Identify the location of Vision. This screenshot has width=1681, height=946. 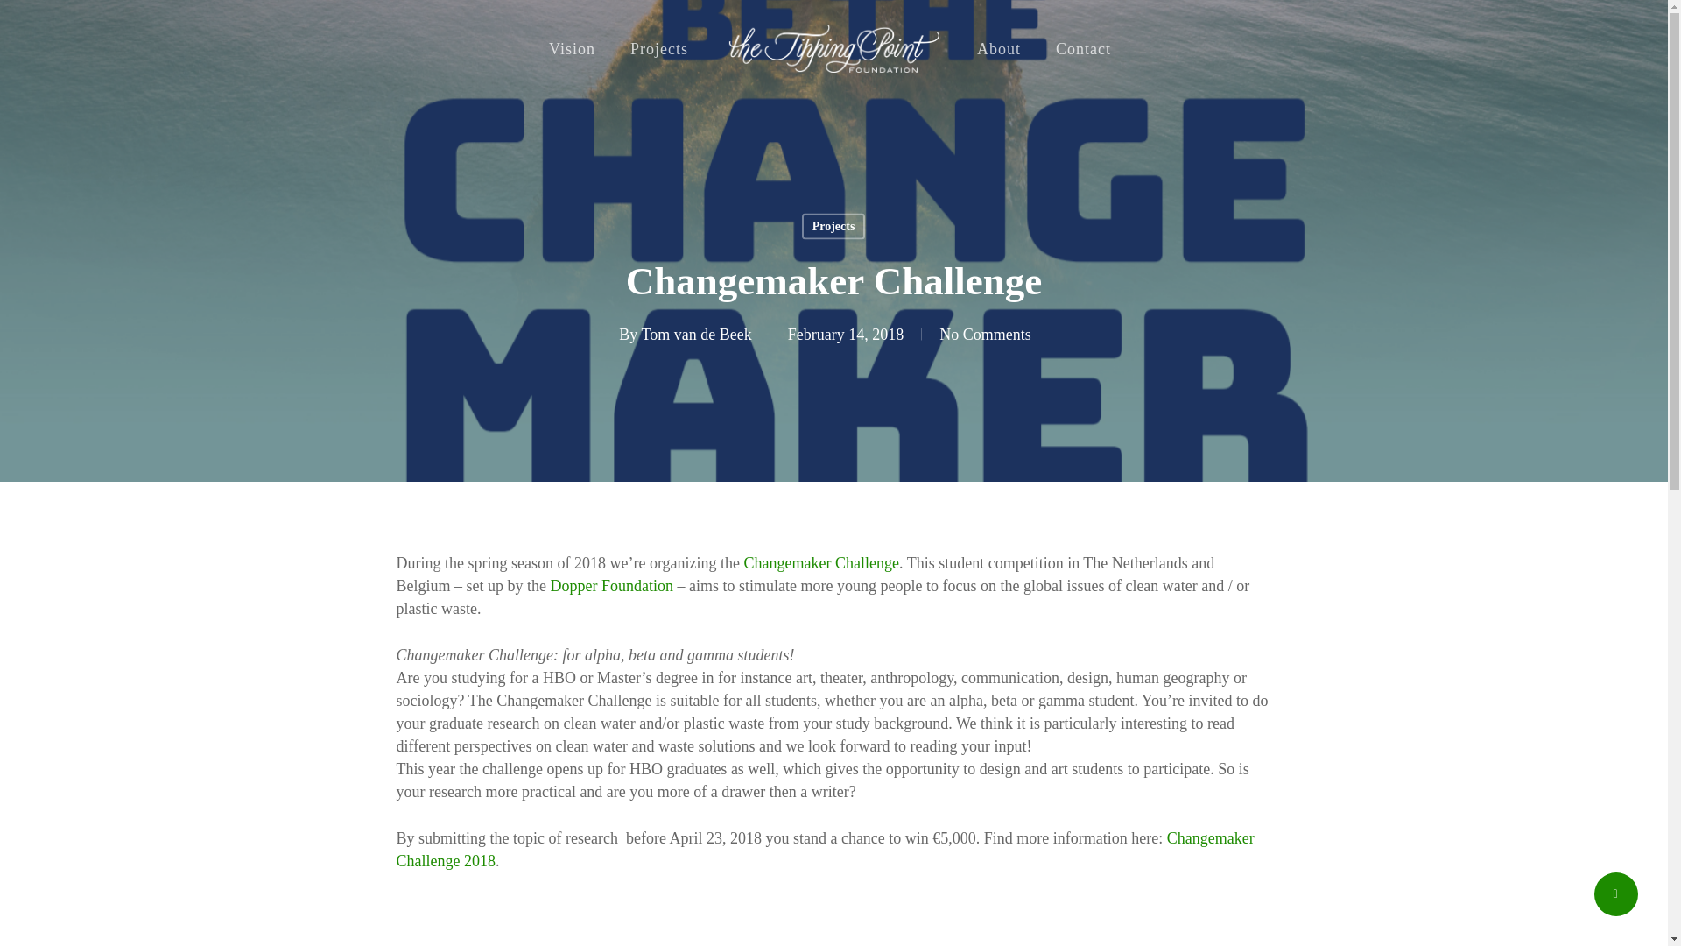
(572, 47).